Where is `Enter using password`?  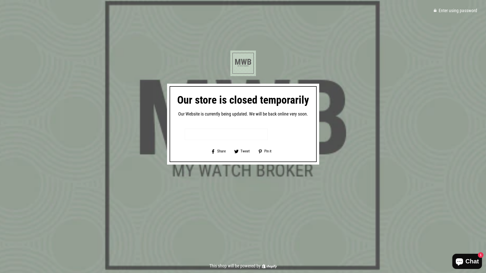 Enter using password is located at coordinates (455, 10).